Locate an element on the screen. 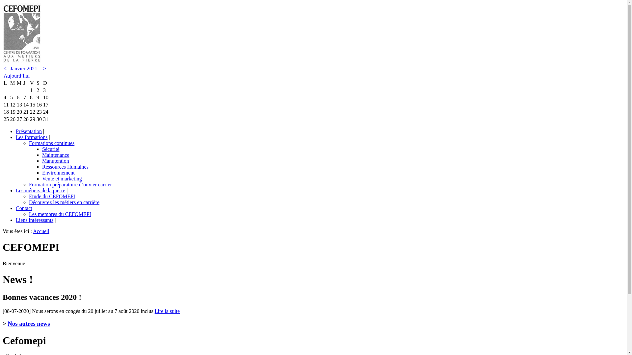 The height and width of the screenshot is (355, 632). Les formations is located at coordinates (32, 137).